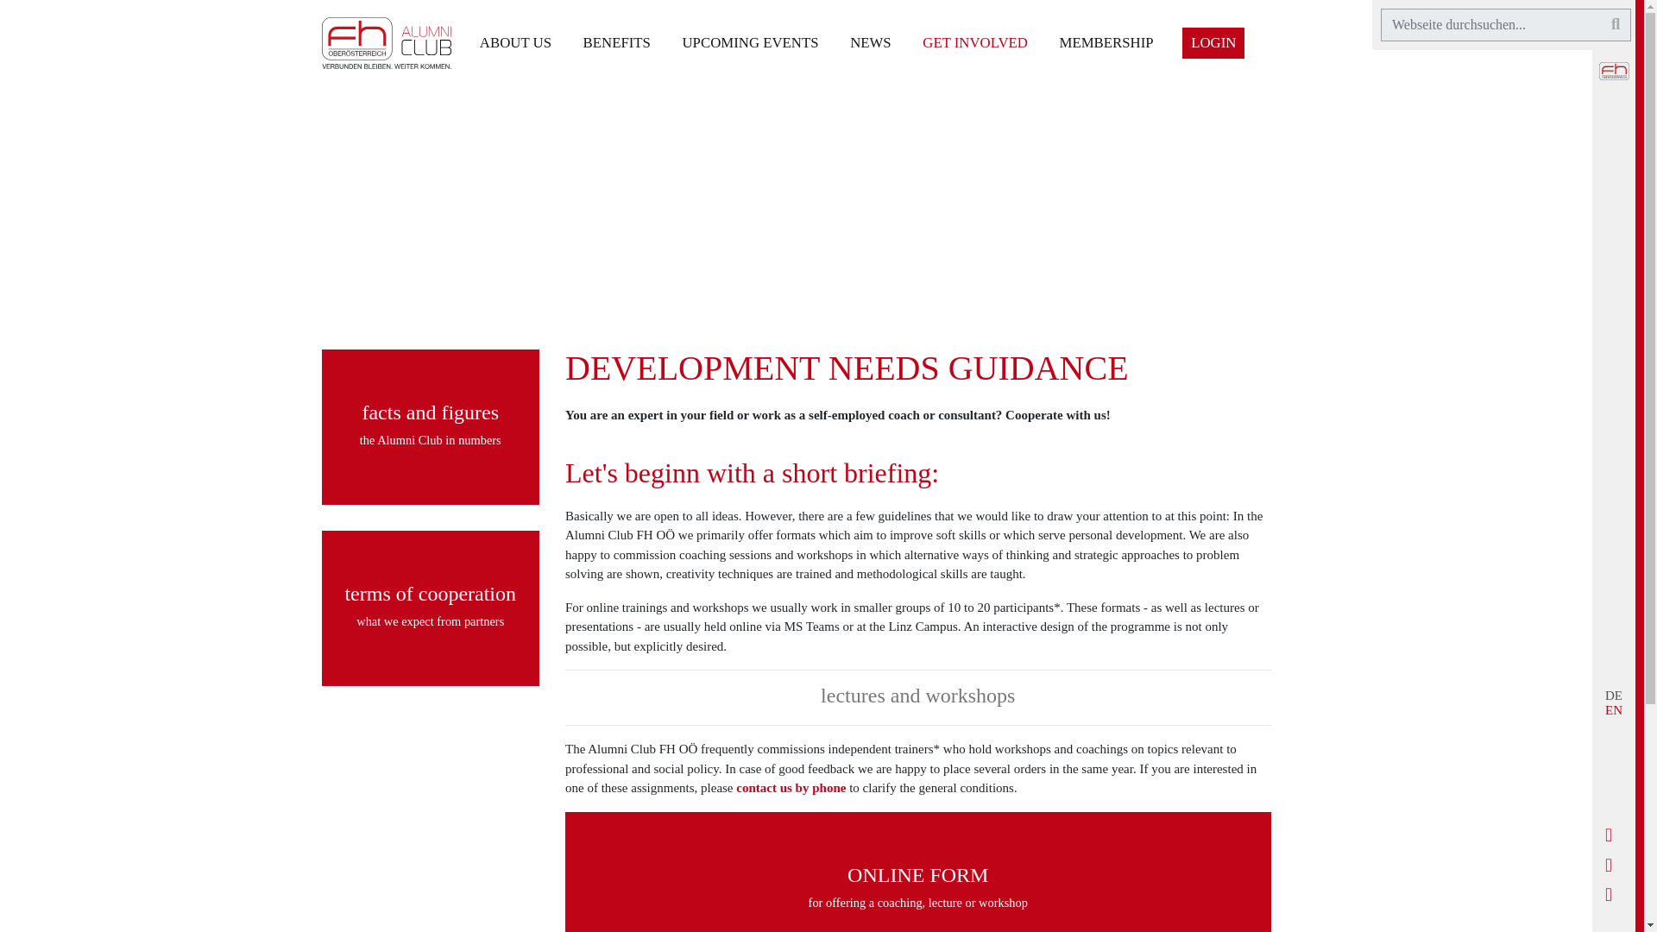 The width and height of the screenshot is (1657, 932). Describe the element at coordinates (616, 41) in the screenshot. I see `benefits` at that location.